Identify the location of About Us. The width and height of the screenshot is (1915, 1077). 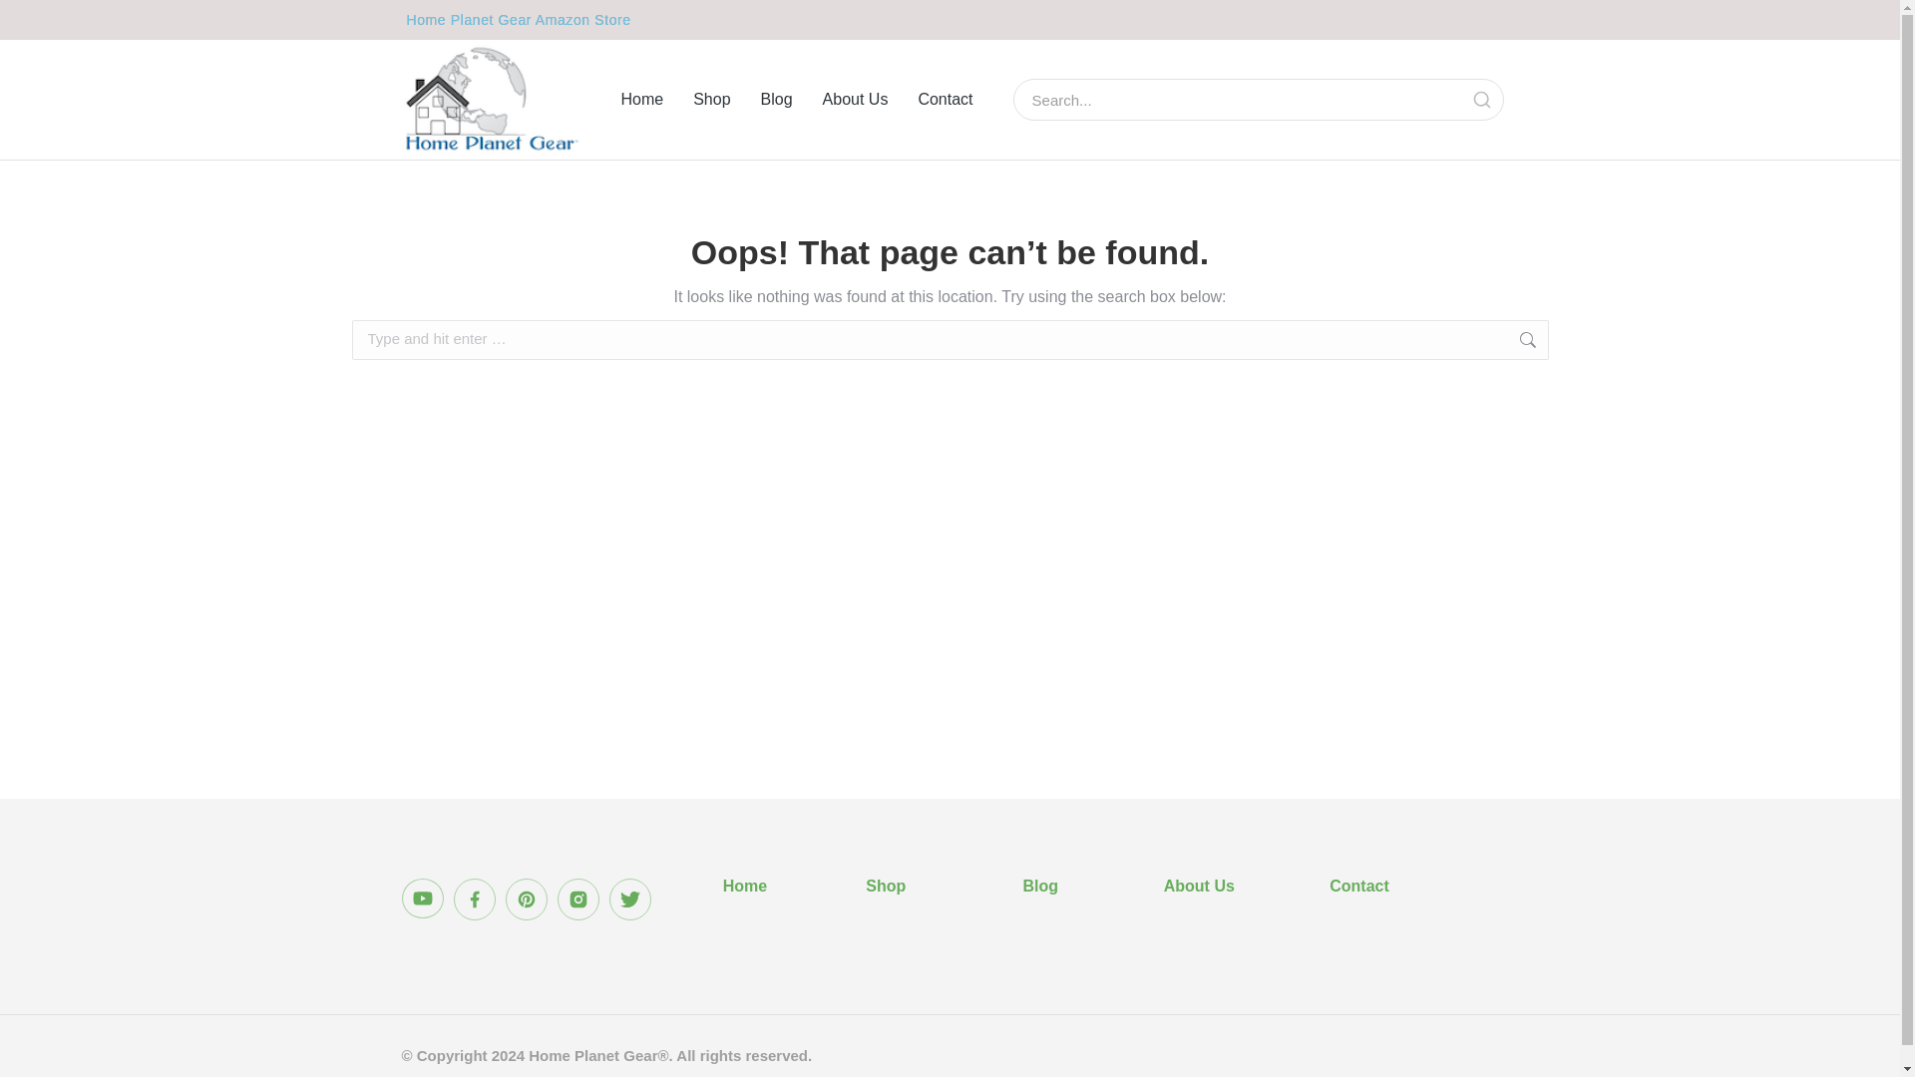
(856, 100).